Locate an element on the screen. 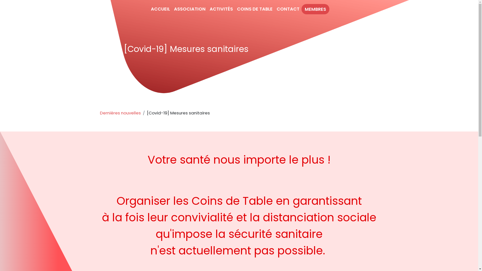  MEMBRES is located at coordinates (315, 9).